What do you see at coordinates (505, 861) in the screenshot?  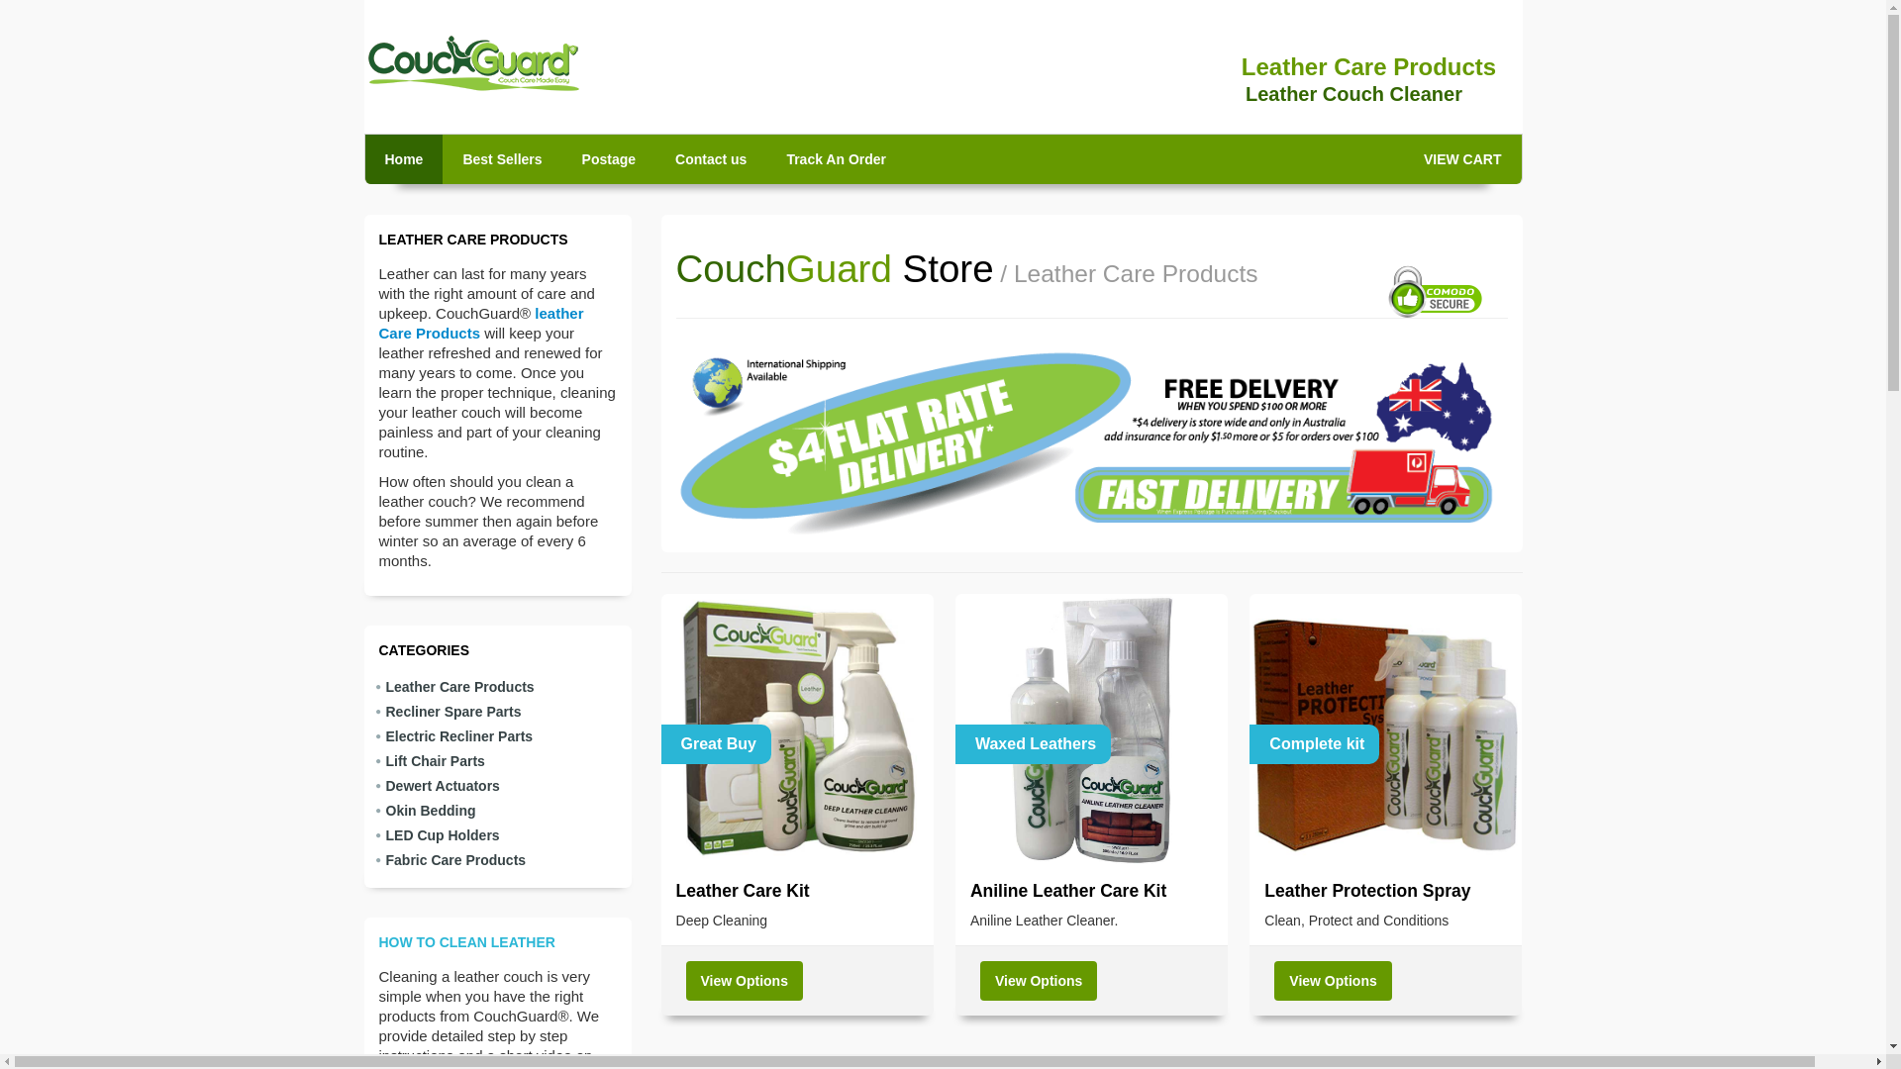 I see `Fabric Care Products` at bounding box center [505, 861].